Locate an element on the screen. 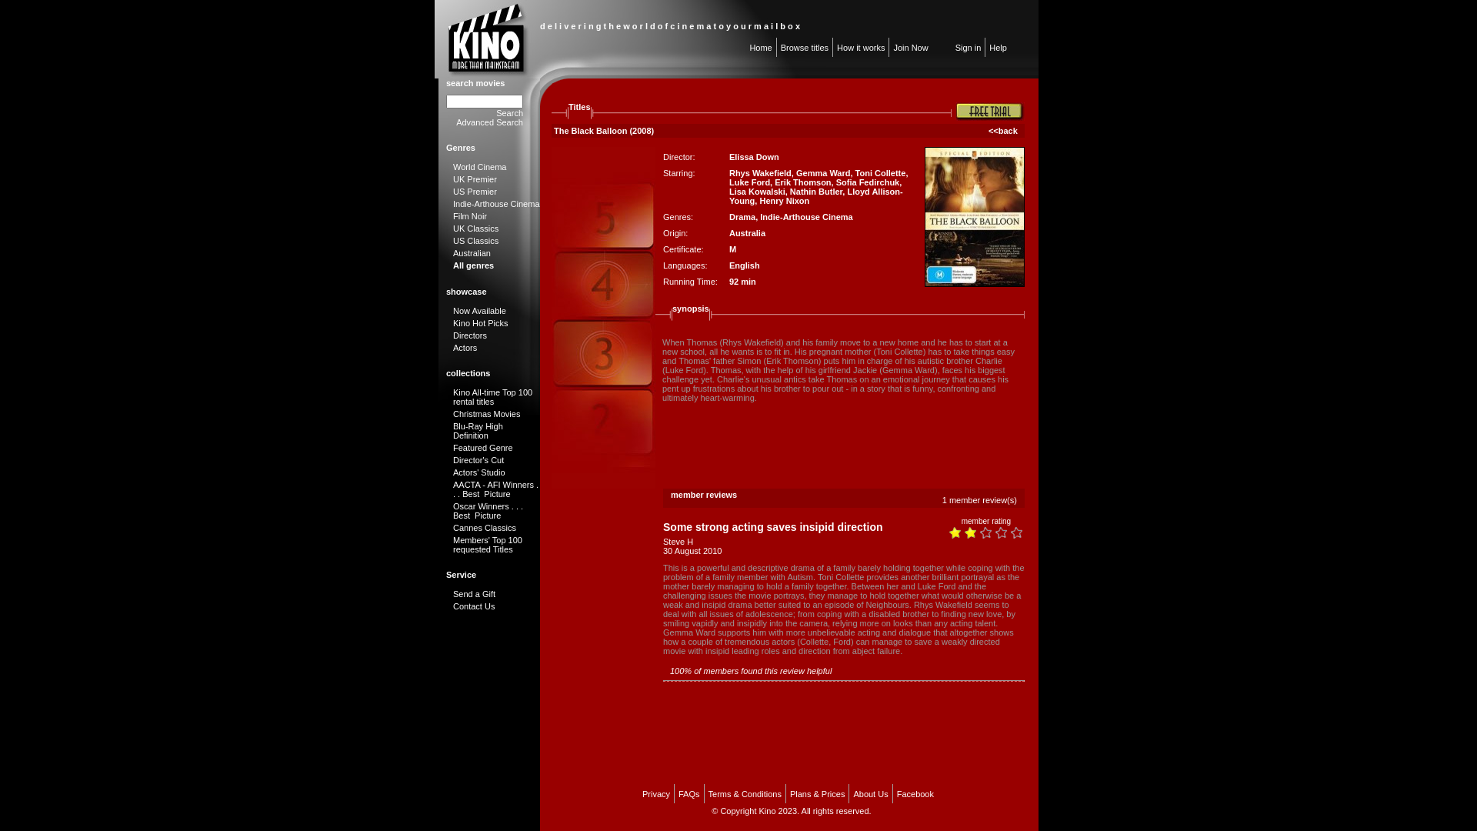 The image size is (1477, 831). Lloyd Allison-Young is located at coordinates (816, 196).